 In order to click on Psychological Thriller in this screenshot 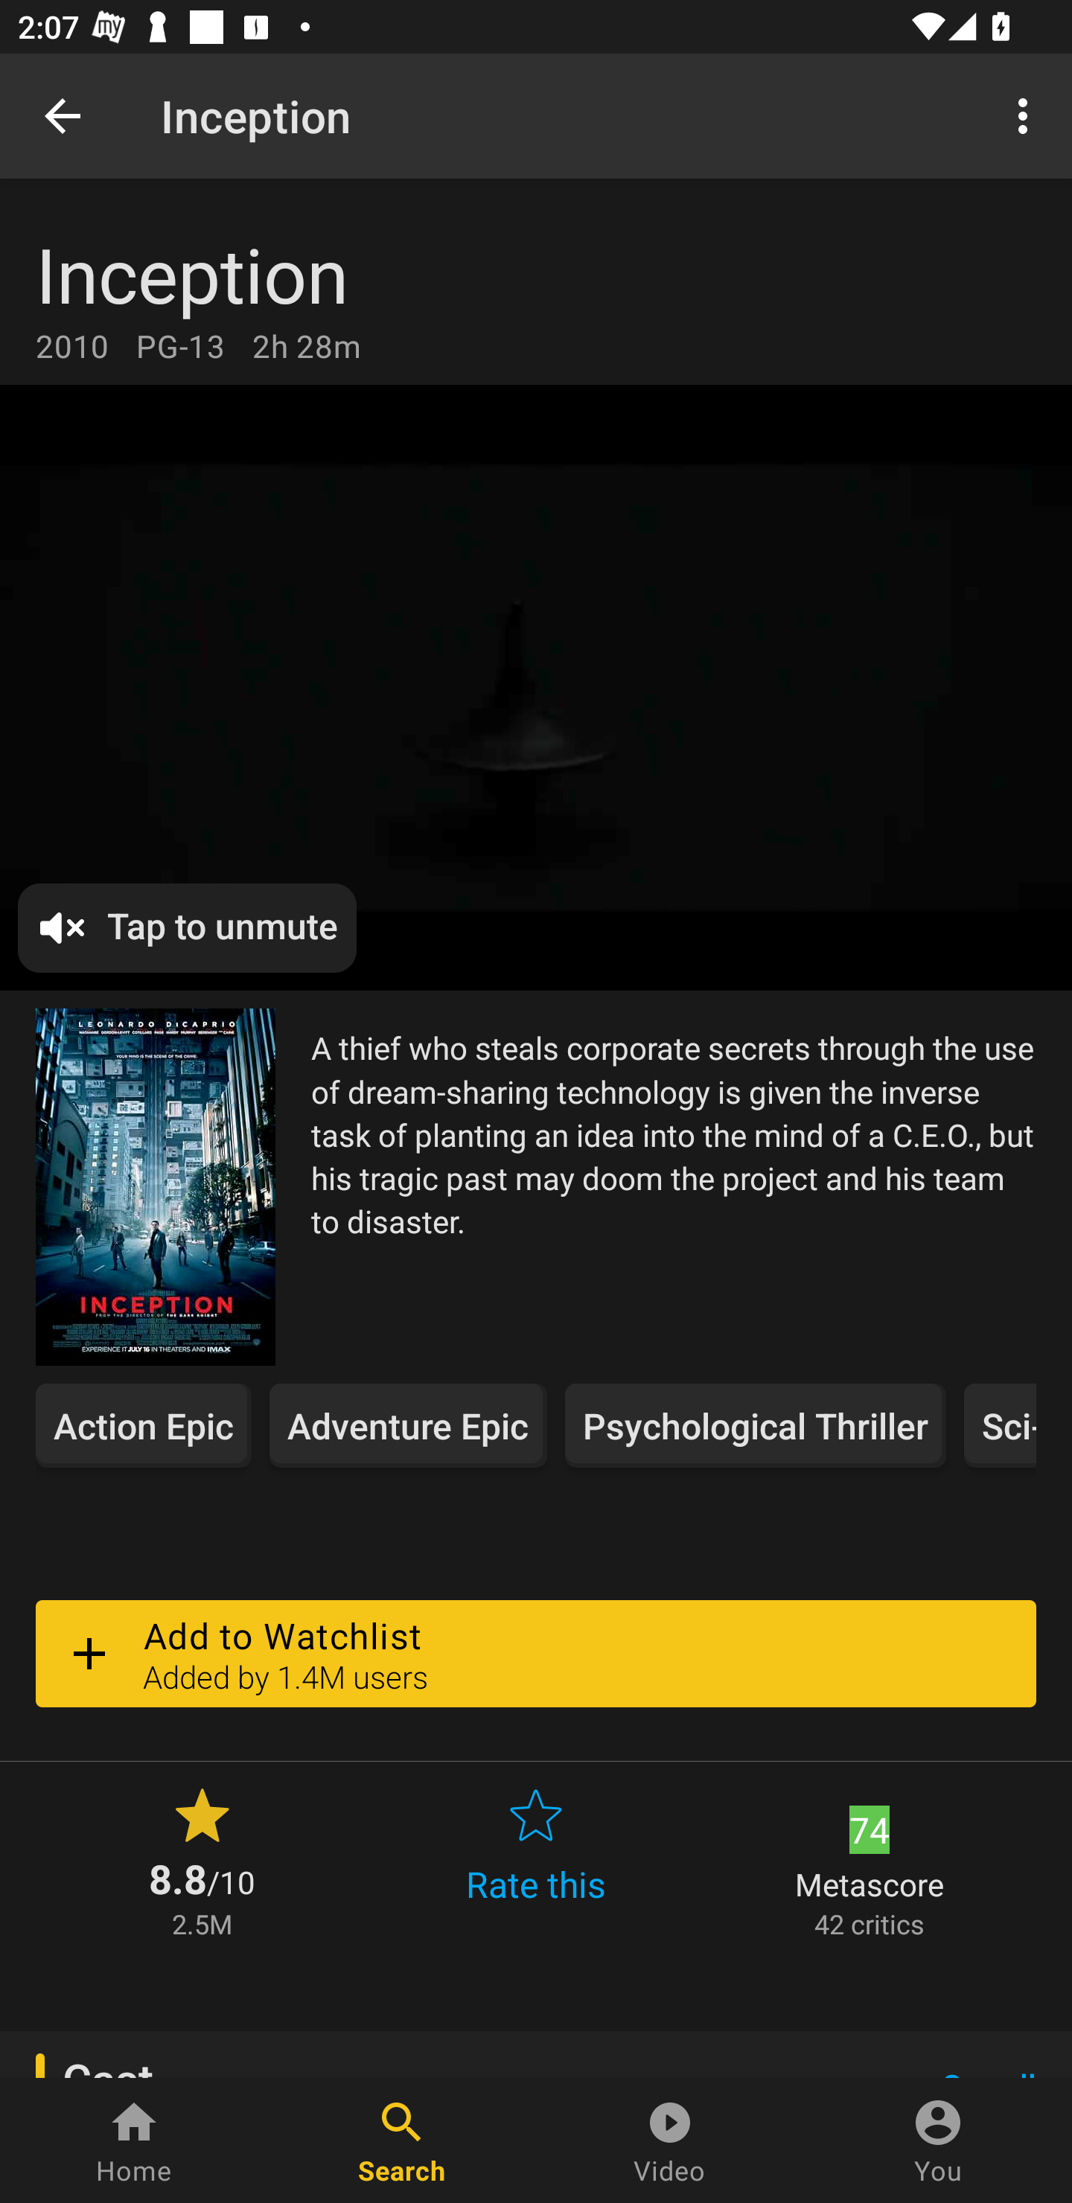, I will do `click(755, 1425)`.